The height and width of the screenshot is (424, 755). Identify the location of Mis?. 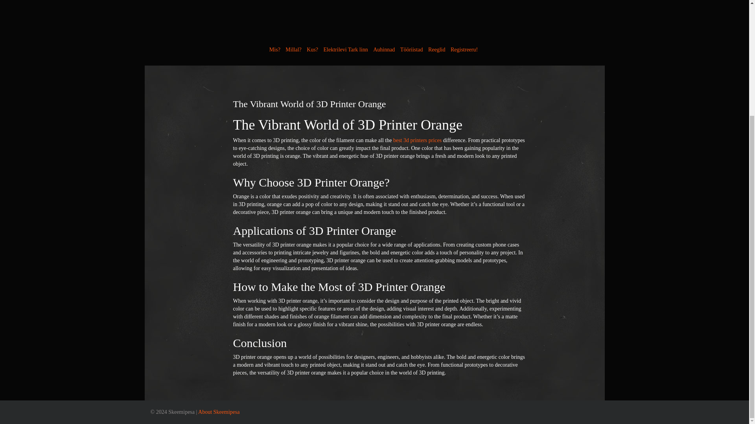
(274, 49).